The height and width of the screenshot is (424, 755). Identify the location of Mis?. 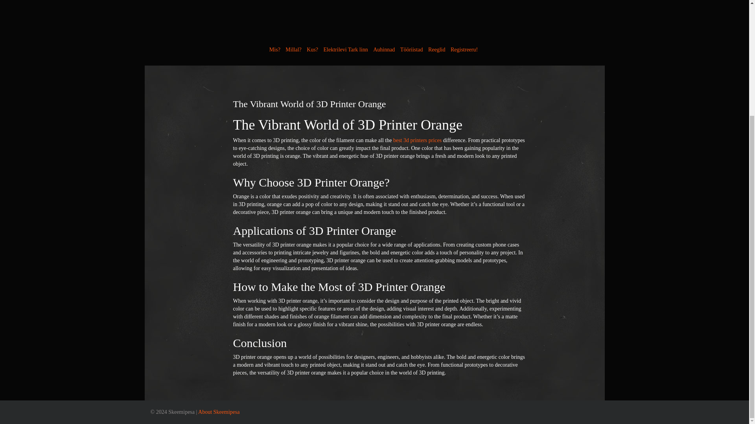
(274, 49).